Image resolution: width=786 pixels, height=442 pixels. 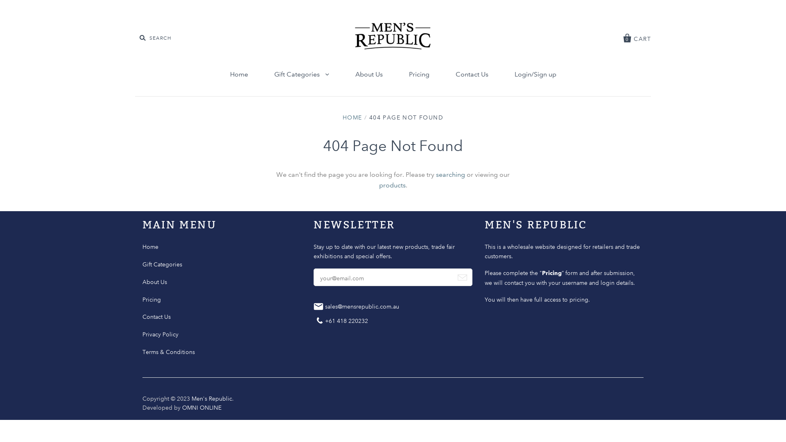 I want to click on Privacy Policy, so click(x=160, y=334).